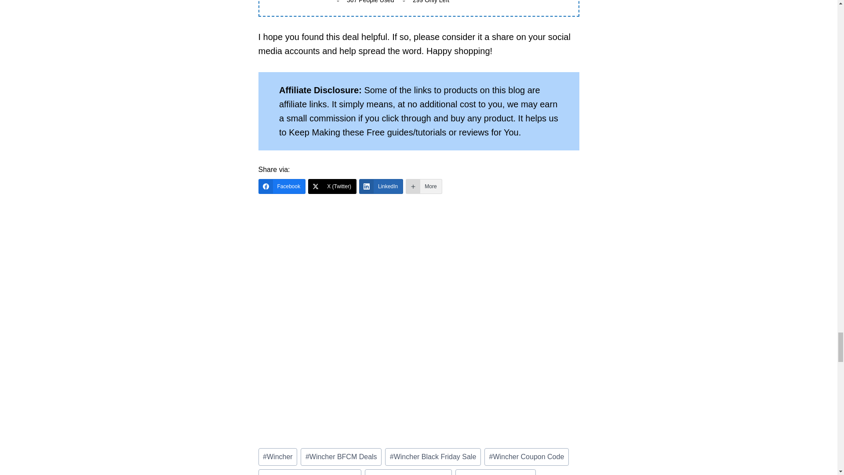 This screenshot has width=844, height=475. I want to click on Wincher Promo Code, so click(496, 472).